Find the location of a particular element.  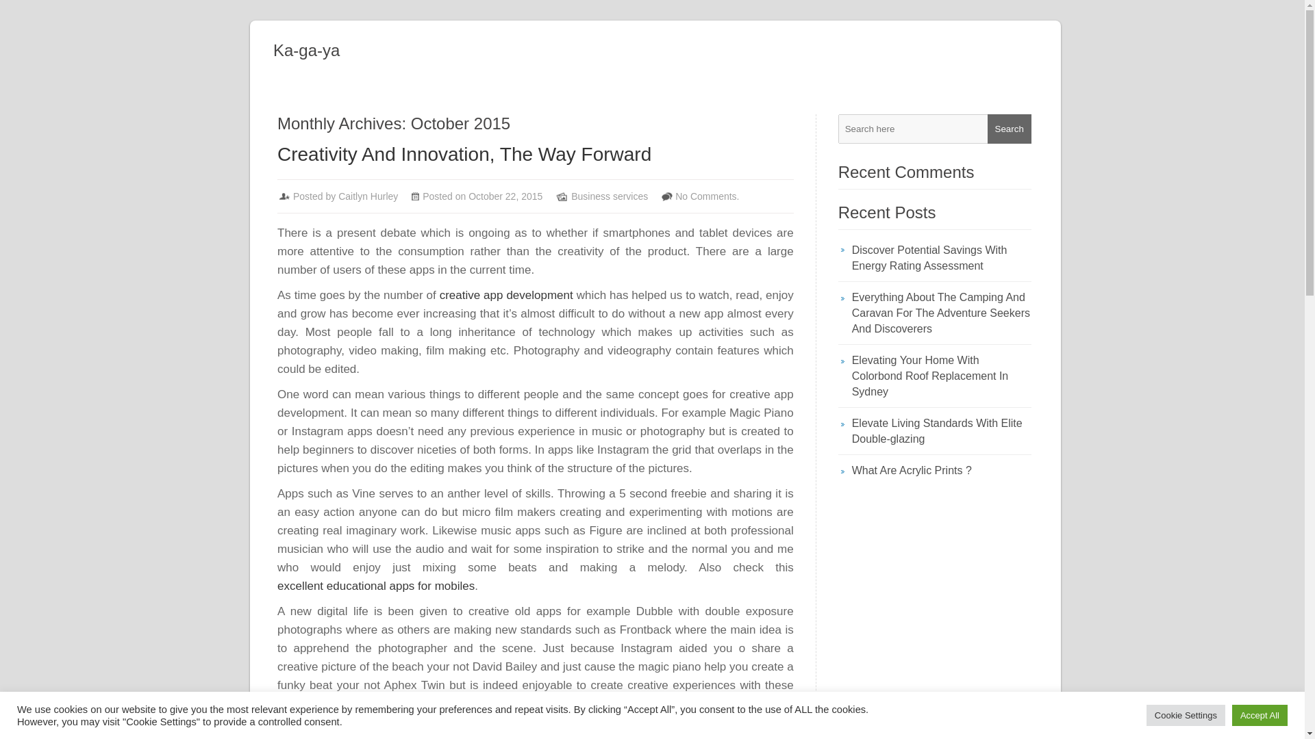

excellent educational apps for mobiles is located at coordinates (376, 586).